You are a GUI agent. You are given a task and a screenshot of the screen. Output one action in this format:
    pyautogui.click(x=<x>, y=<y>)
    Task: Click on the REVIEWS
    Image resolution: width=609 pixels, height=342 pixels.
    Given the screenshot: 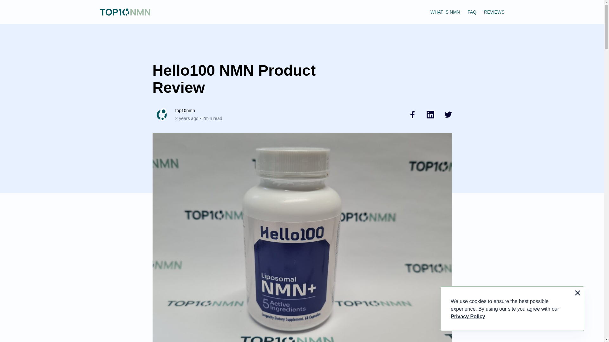 What is the action you would take?
    pyautogui.click(x=494, y=12)
    